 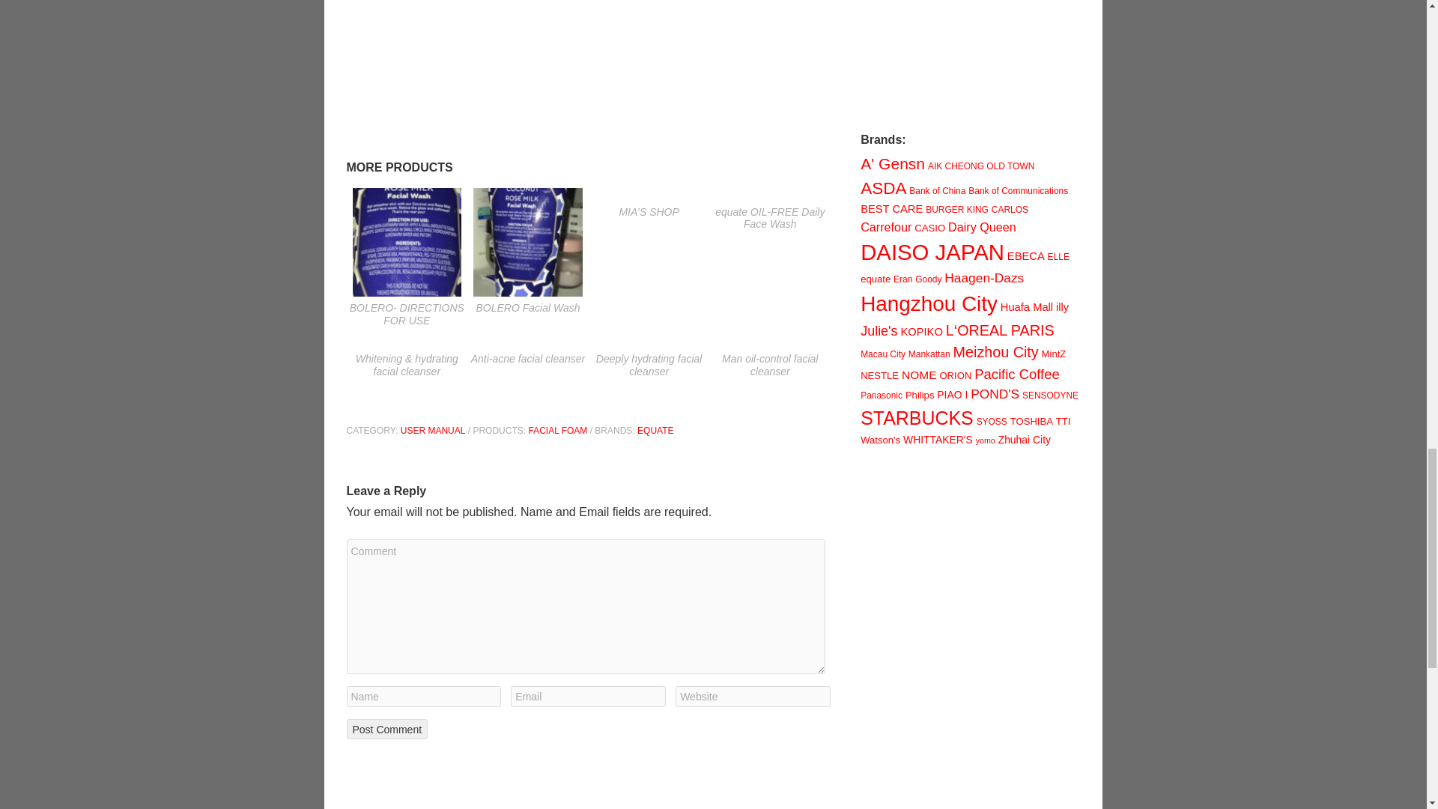 What do you see at coordinates (386, 729) in the screenshot?
I see `Post Comment` at bounding box center [386, 729].